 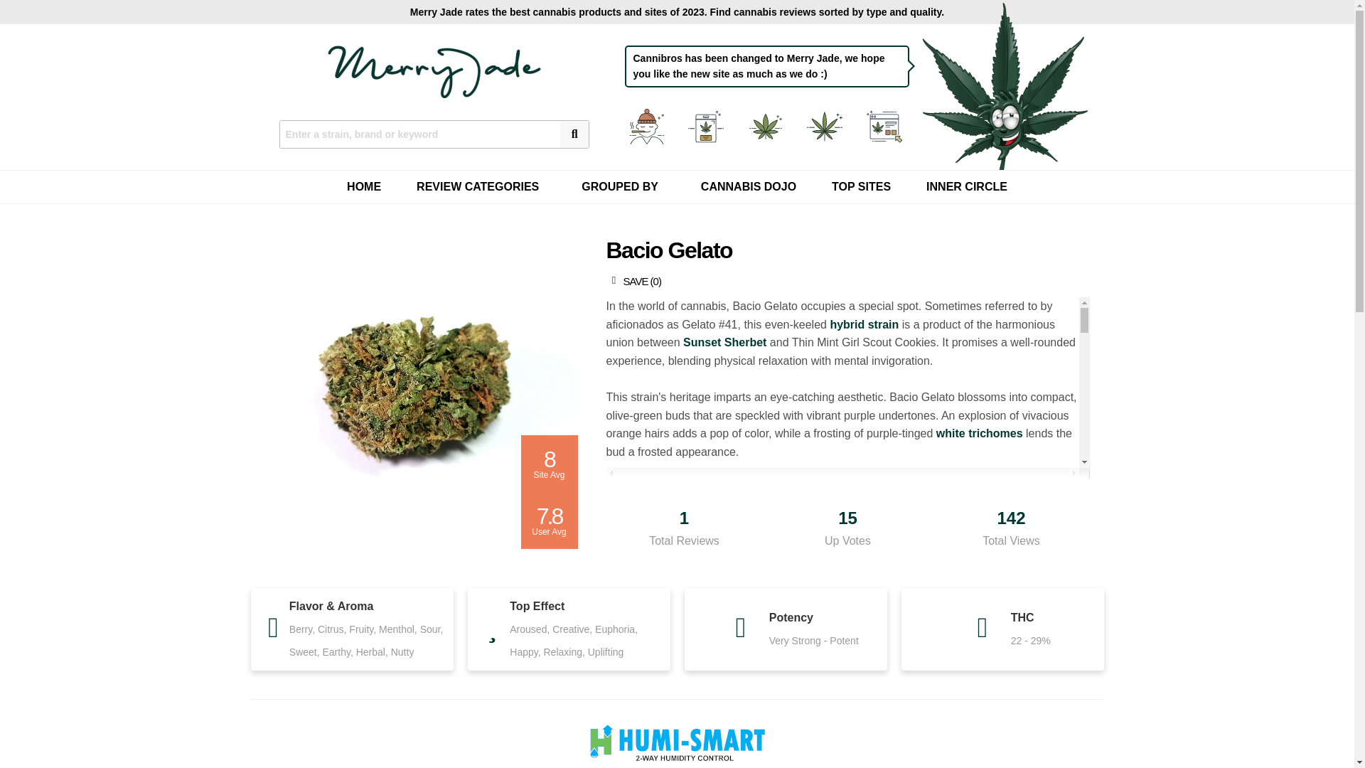 What do you see at coordinates (861, 186) in the screenshot?
I see `TOP SITES` at bounding box center [861, 186].